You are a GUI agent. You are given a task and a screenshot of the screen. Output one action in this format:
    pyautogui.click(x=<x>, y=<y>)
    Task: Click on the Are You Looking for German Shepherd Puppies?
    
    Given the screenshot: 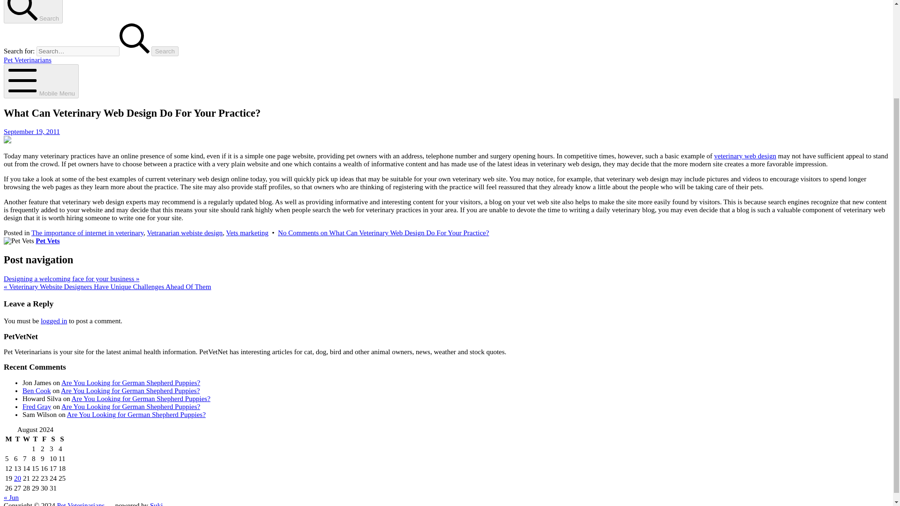 What is the action you would take?
    pyautogui.click(x=141, y=398)
    